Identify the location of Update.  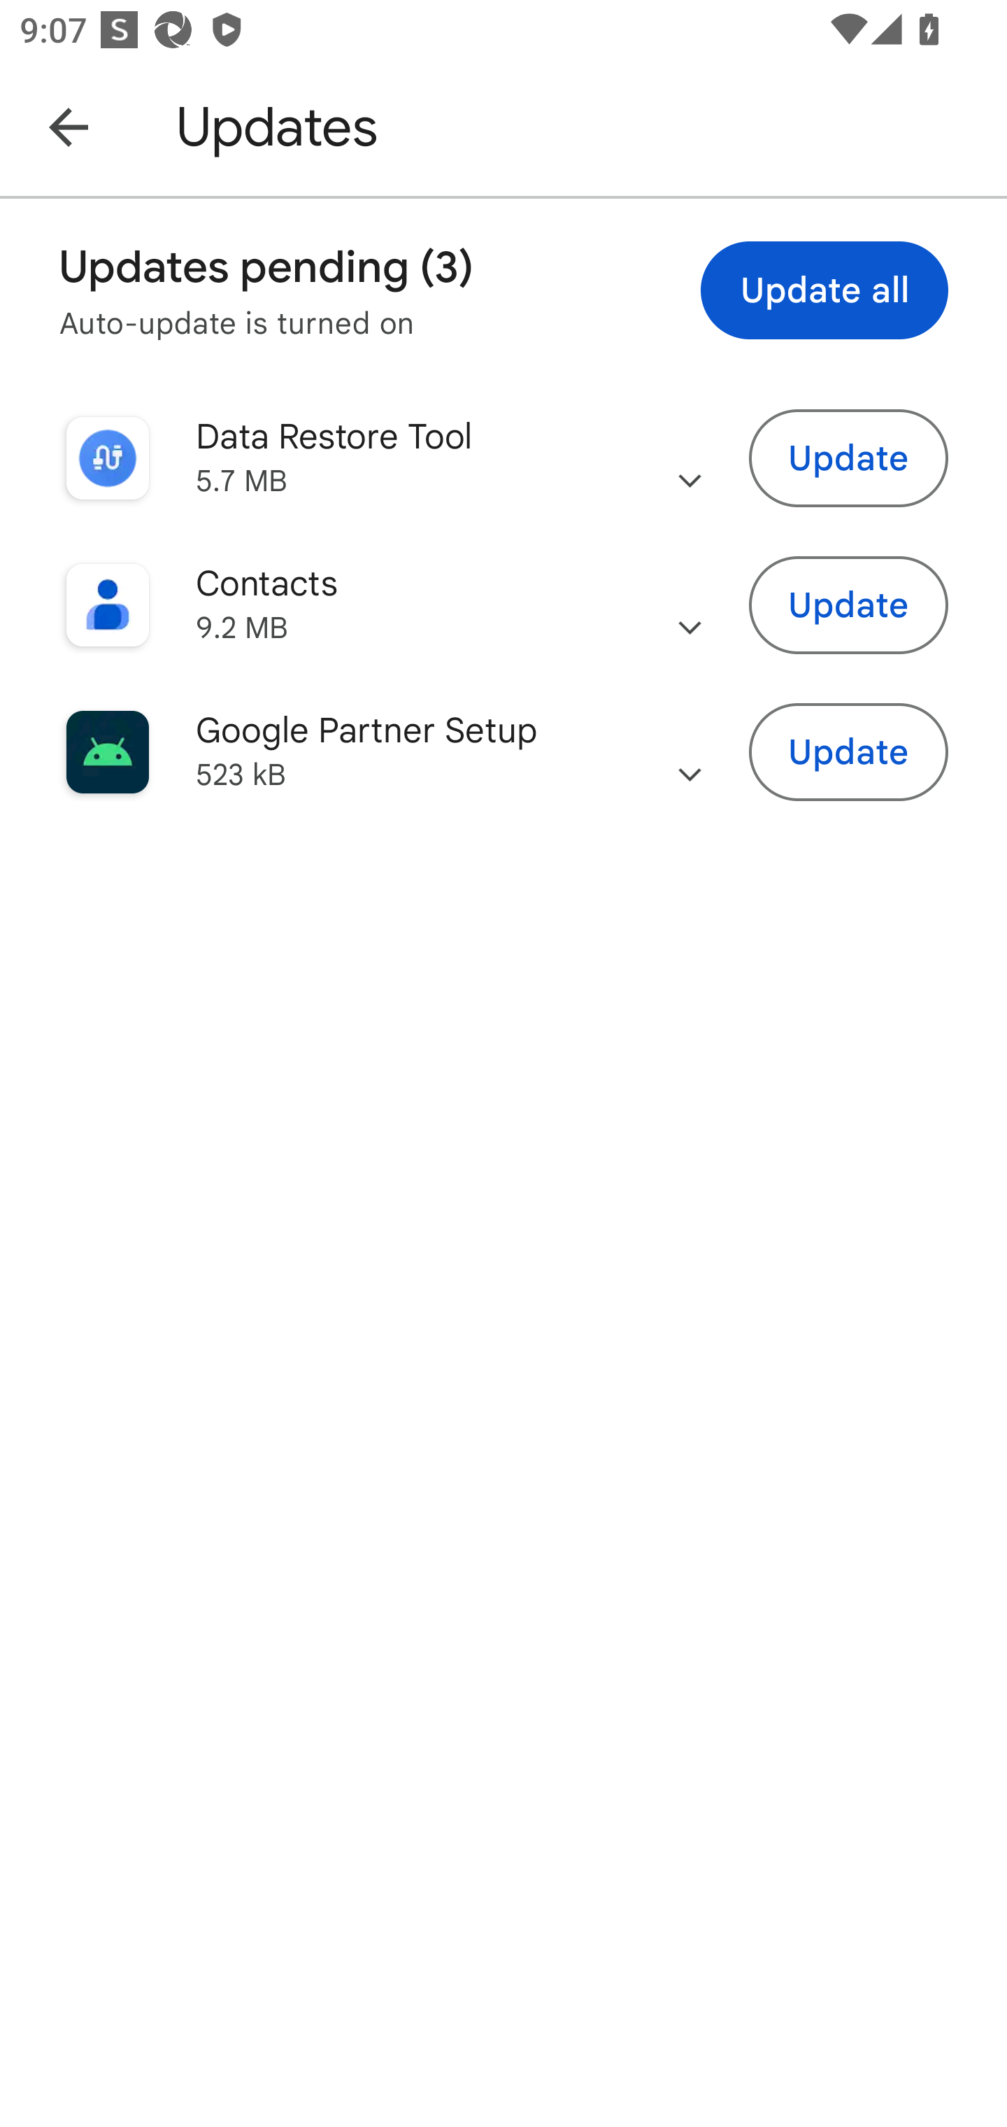
(849, 606).